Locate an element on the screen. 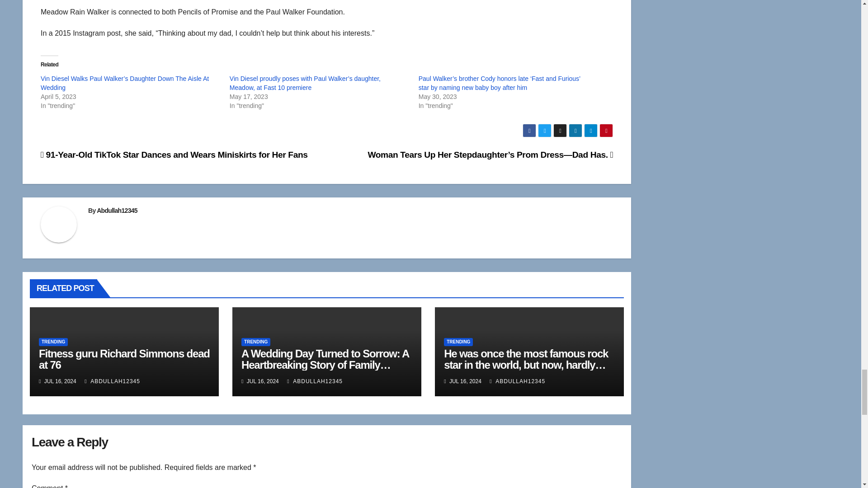 The image size is (868, 488). ABDULLAH12345 is located at coordinates (112, 381).